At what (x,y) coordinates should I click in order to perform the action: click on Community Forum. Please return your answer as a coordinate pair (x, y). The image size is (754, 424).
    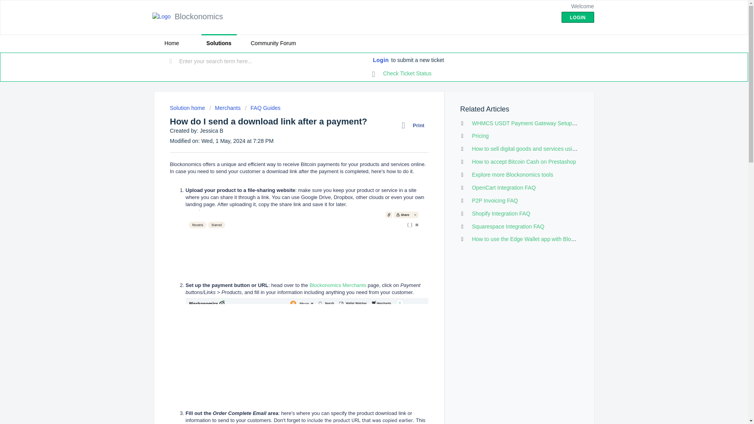
    Looking at the image, I should click on (273, 43).